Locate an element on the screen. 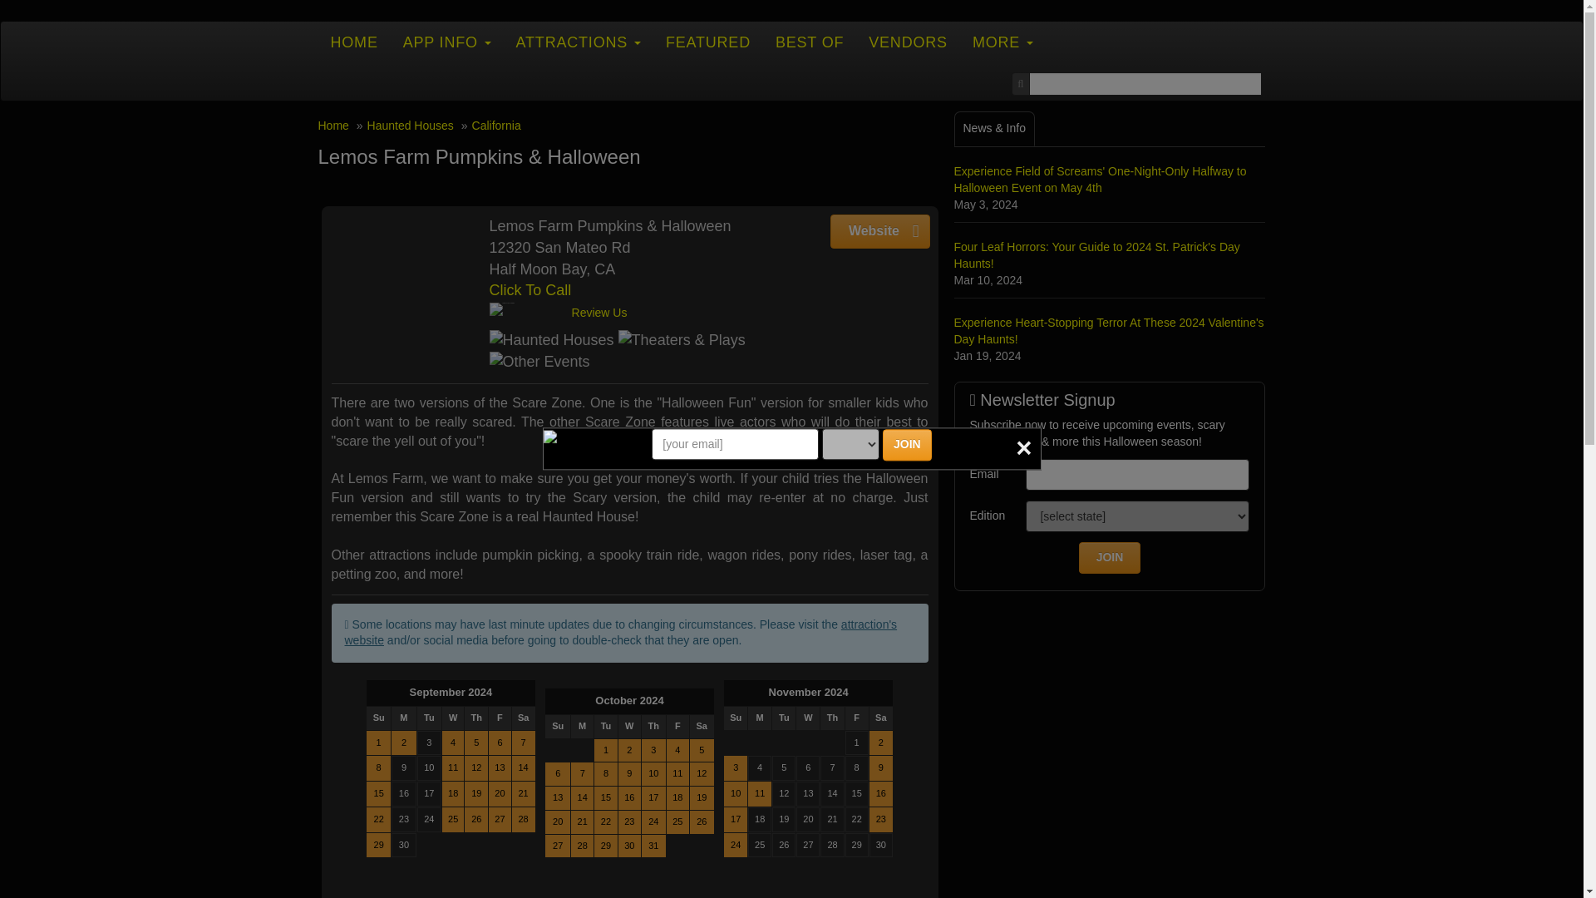 This screenshot has height=898, width=1596. JOIN is located at coordinates (907, 446).